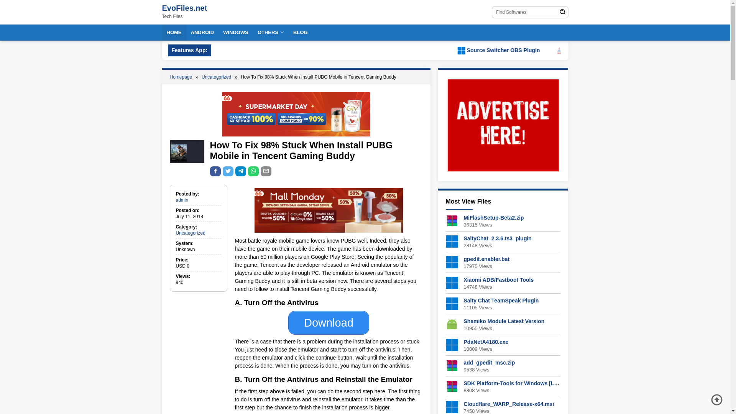  I want to click on Homepage, so click(181, 77).